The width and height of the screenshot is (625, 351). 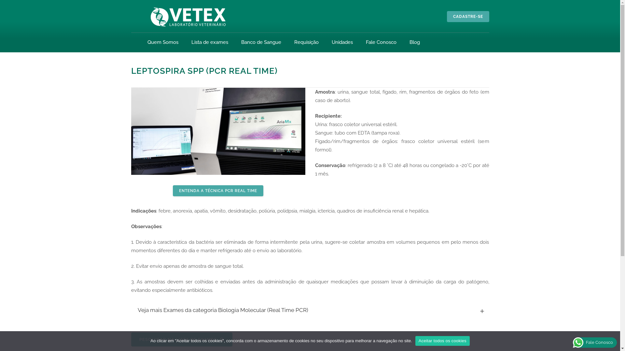 I want to click on Blog, so click(x=414, y=42).